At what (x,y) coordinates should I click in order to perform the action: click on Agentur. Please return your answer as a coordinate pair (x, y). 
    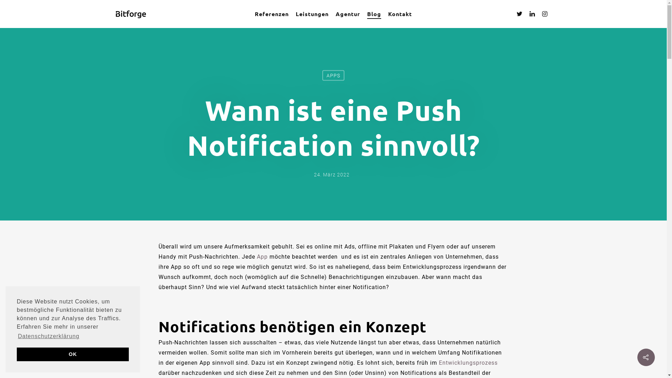
    Looking at the image, I should click on (348, 14).